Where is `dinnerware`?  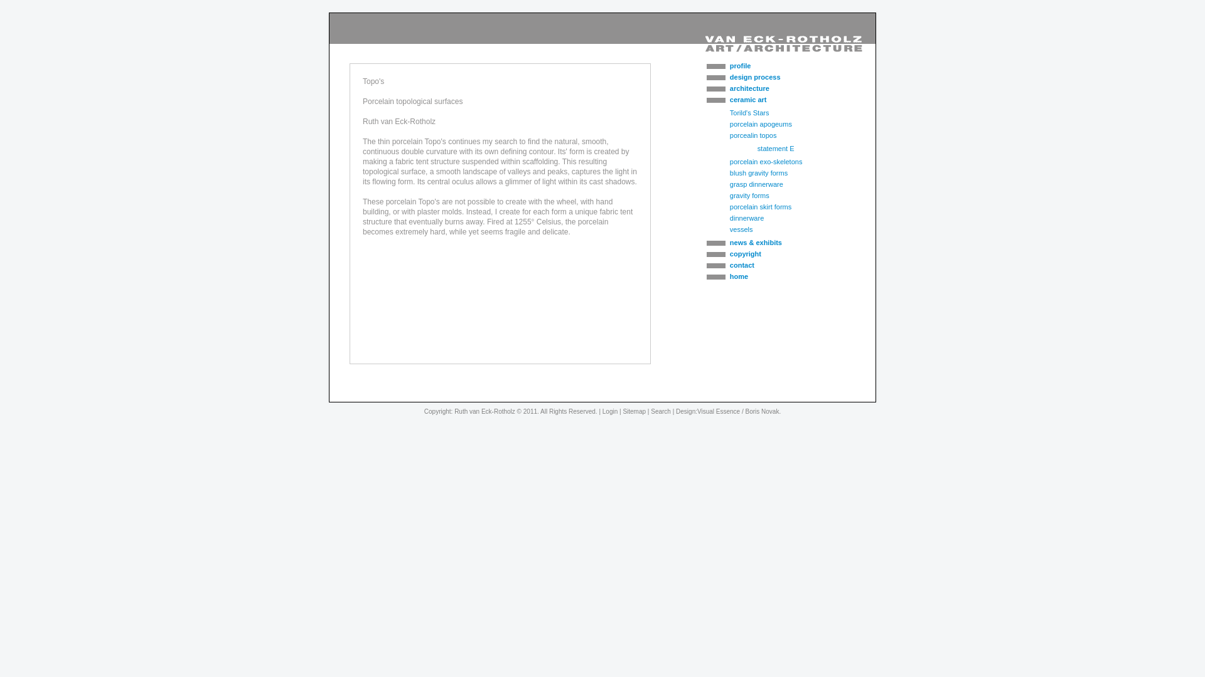 dinnerware is located at coordinates (747, 218).